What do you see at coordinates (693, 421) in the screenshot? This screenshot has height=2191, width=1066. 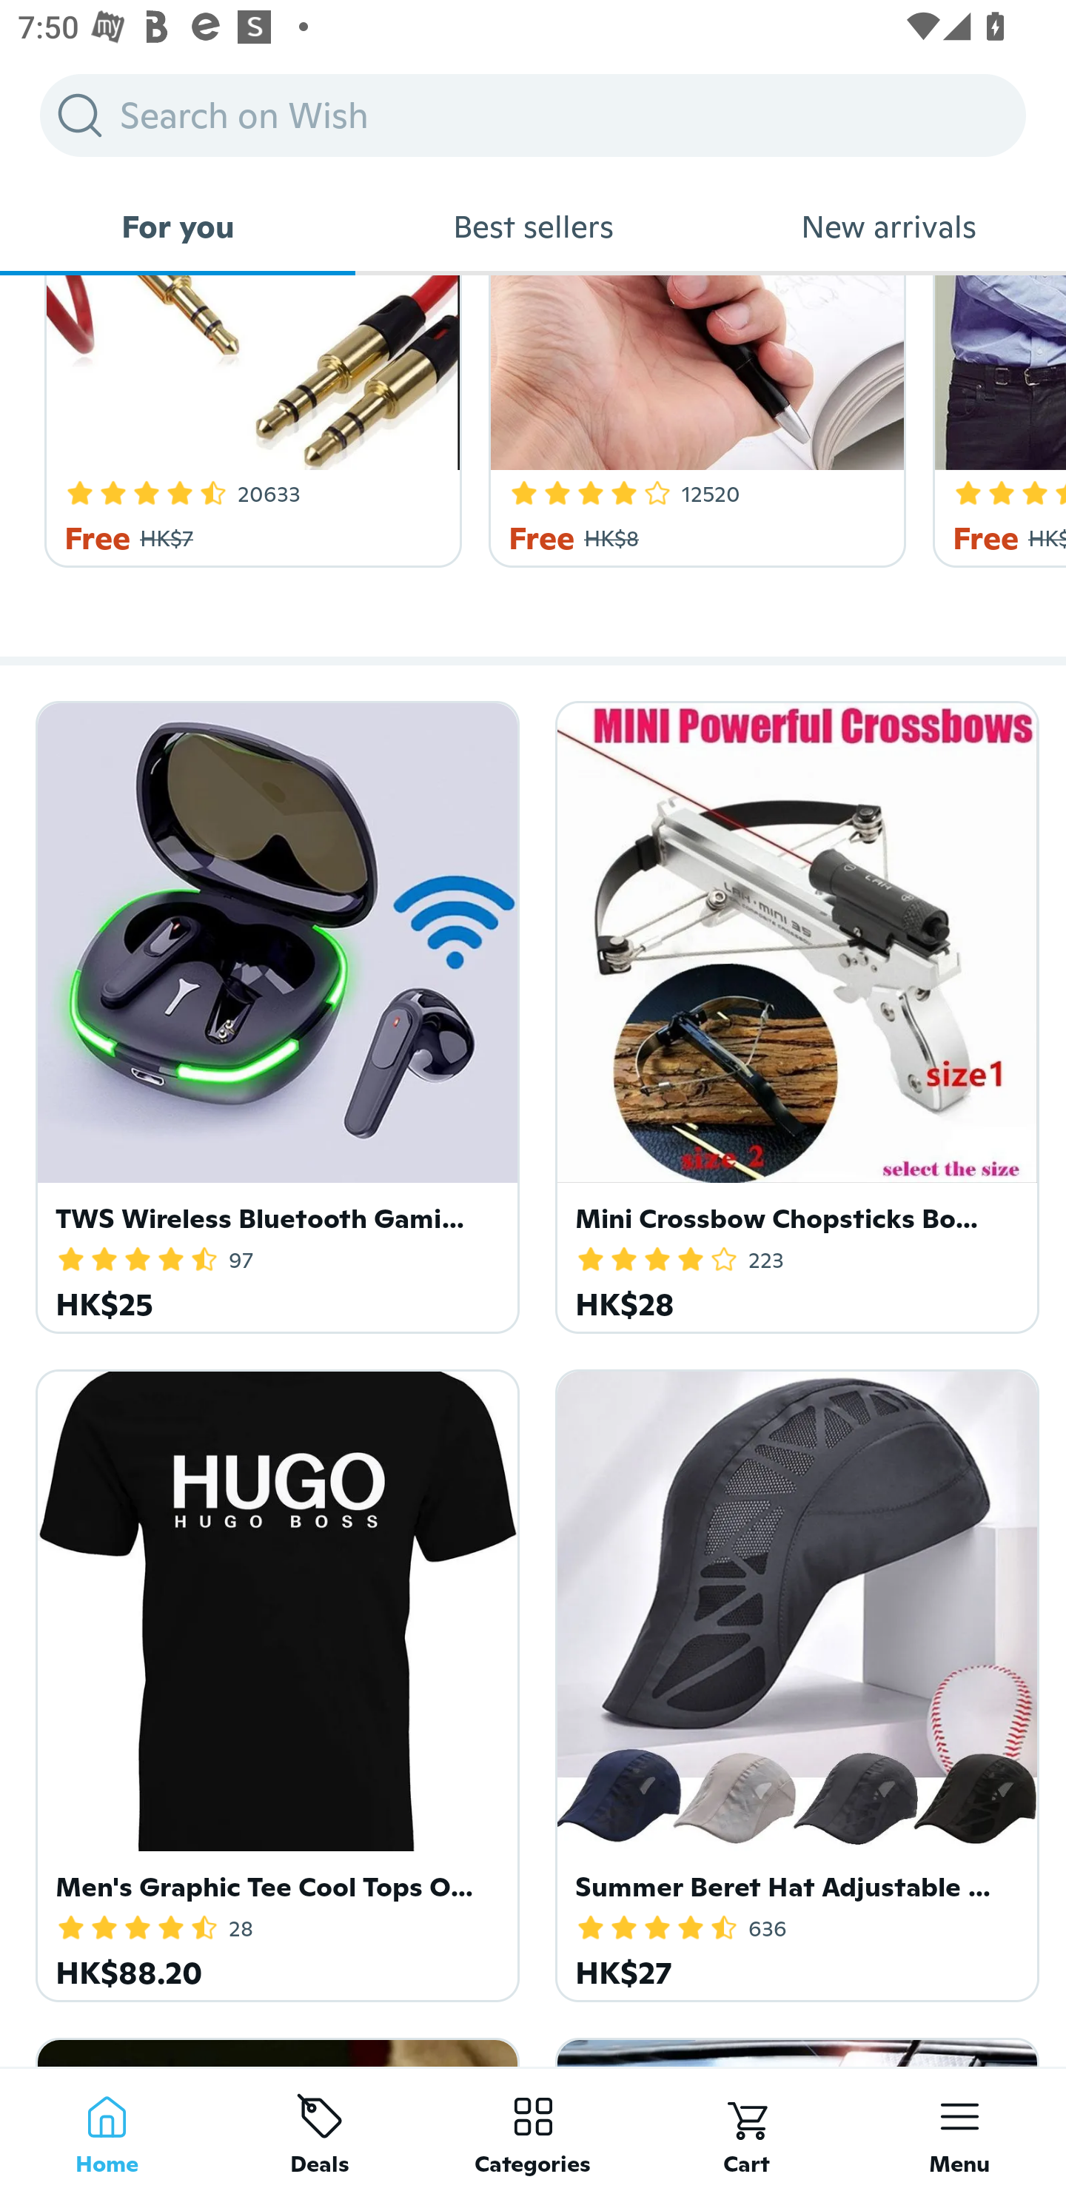 I see `3.9 Star Rating 12520 Free HK$8` at bounding box center [693, 421].